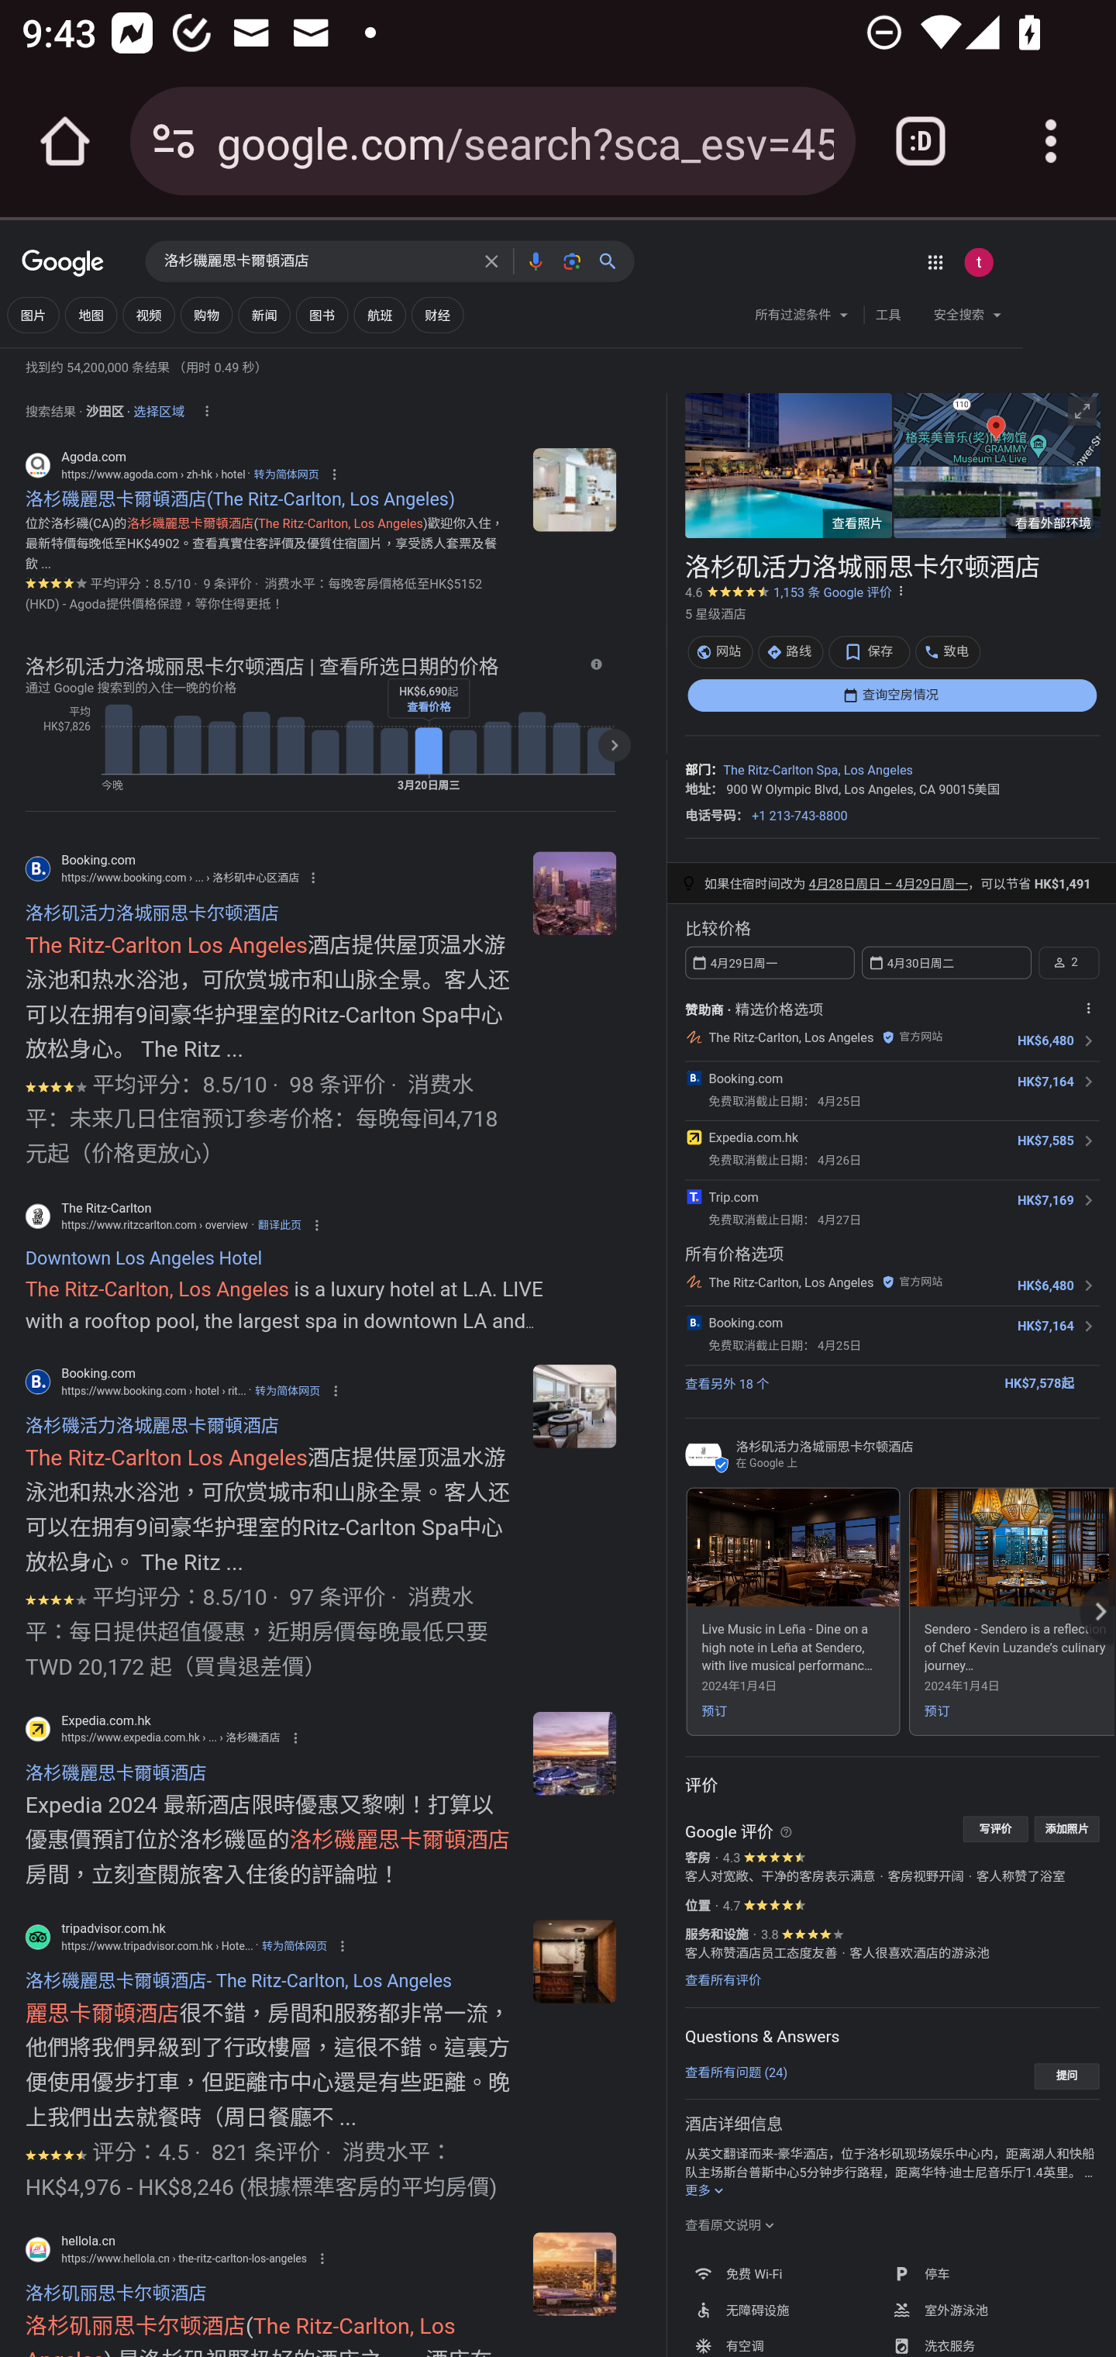 This screenshot has width=1116, height=2357. Describe the element at coordinates (316, 261) in the screenshot. I see `洛杉磯麗思卡爾頓酒店` at that location.